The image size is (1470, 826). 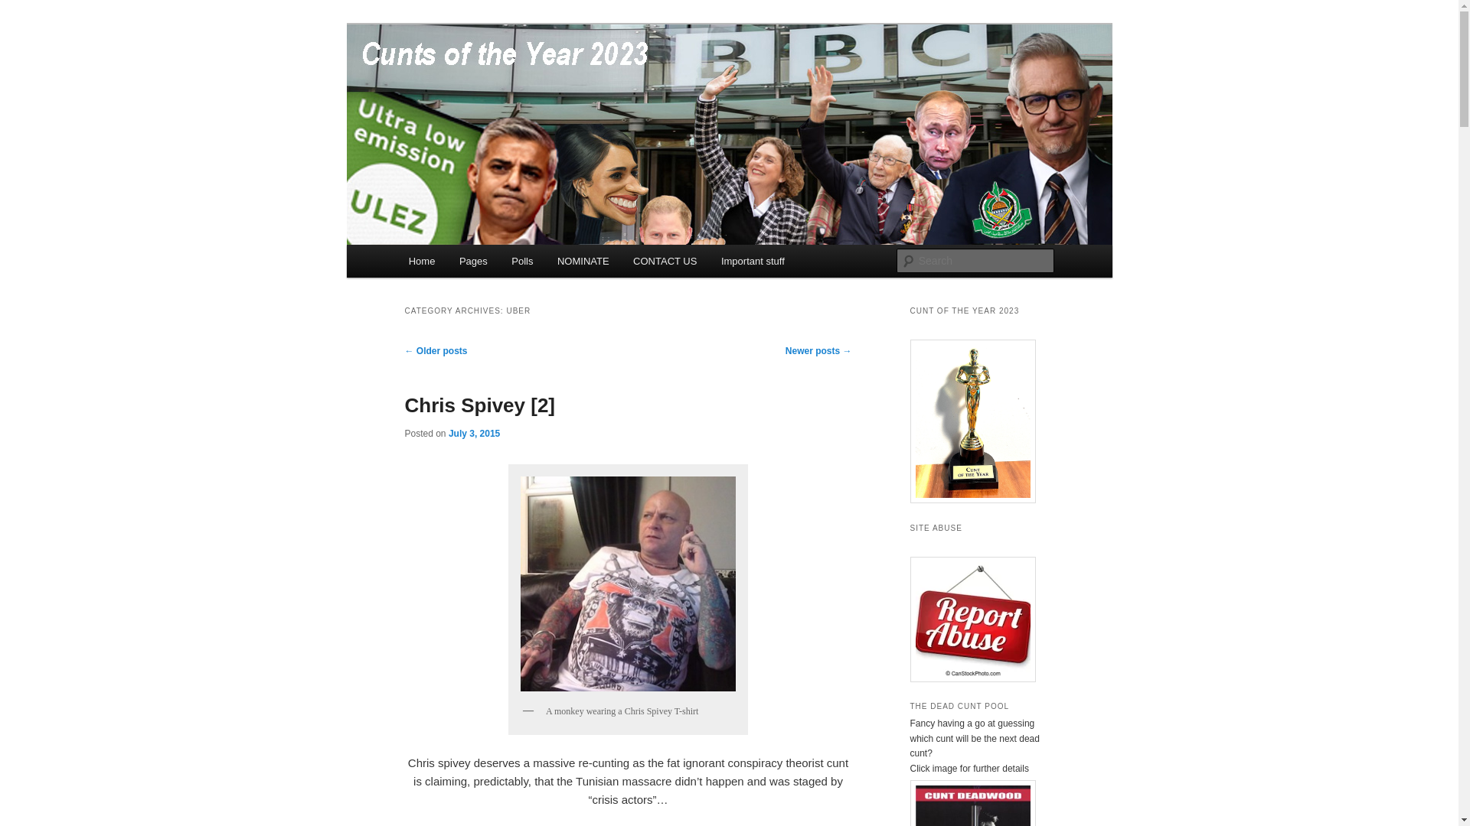 What do you see at coordinates (24, 8) in the screenshot?
I see `Search` at bounding box center [24, 8].